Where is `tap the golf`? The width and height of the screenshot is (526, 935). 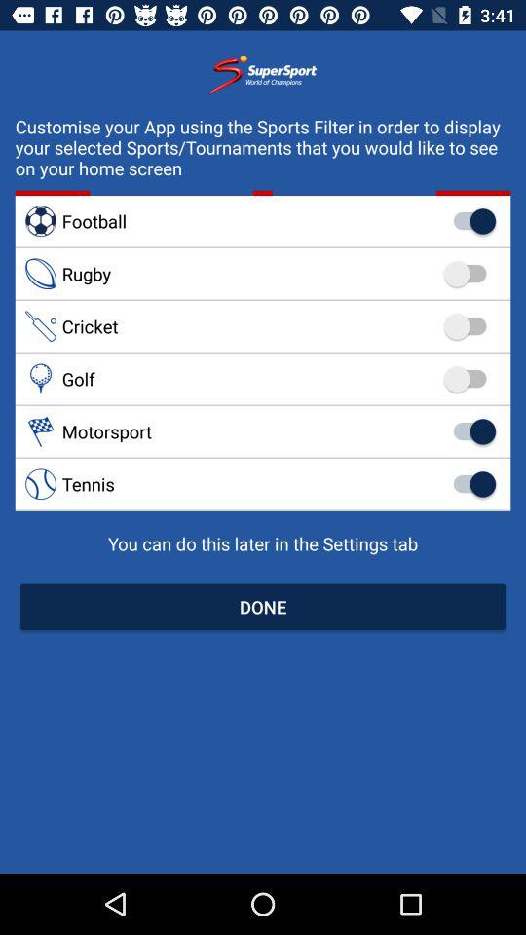 tap the golf is located at coordinates (263, 379).